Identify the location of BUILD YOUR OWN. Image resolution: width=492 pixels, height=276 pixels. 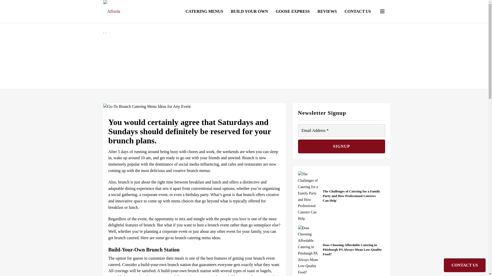
(249, 11).